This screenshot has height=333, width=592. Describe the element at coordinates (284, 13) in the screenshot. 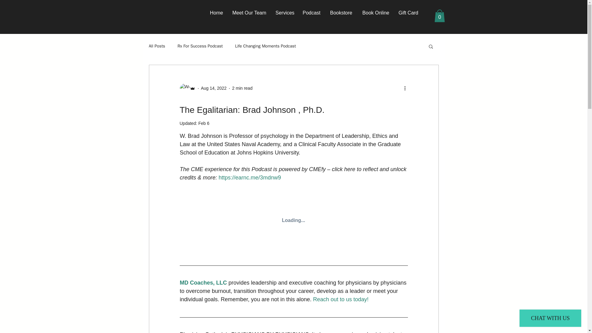

I see `Services` at that location.